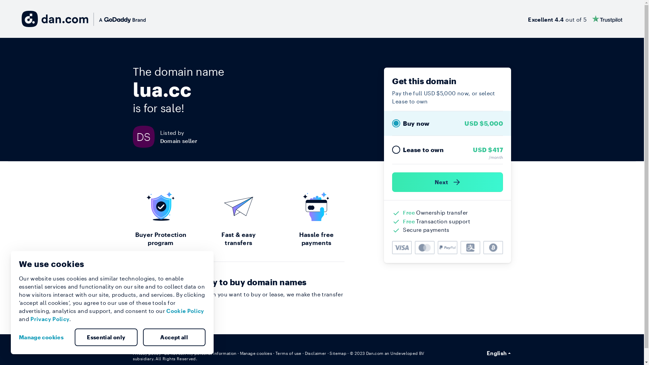 The height and width of the screenshot is (365, 649). Describe the element at coordinates (256, 353) in the screenshot. I see `Manage cookies` at that location.